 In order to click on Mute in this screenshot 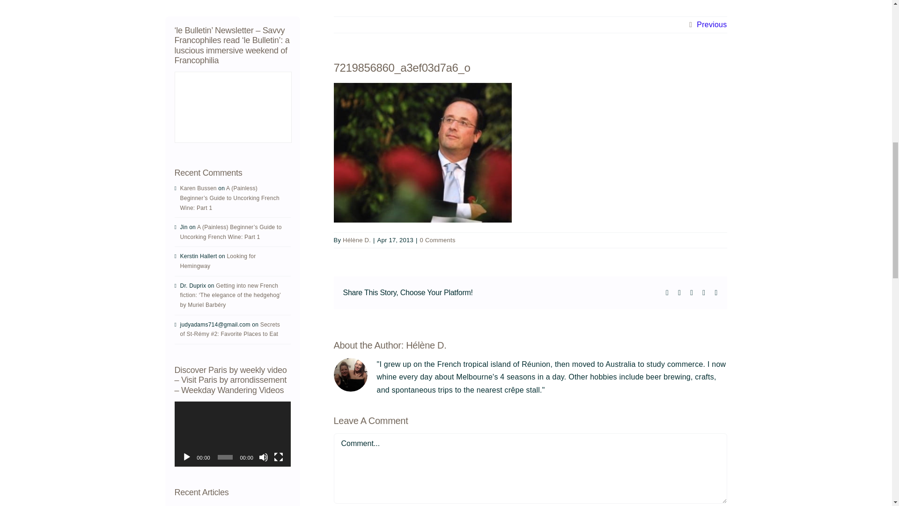, I will do `click(263, 457)`.